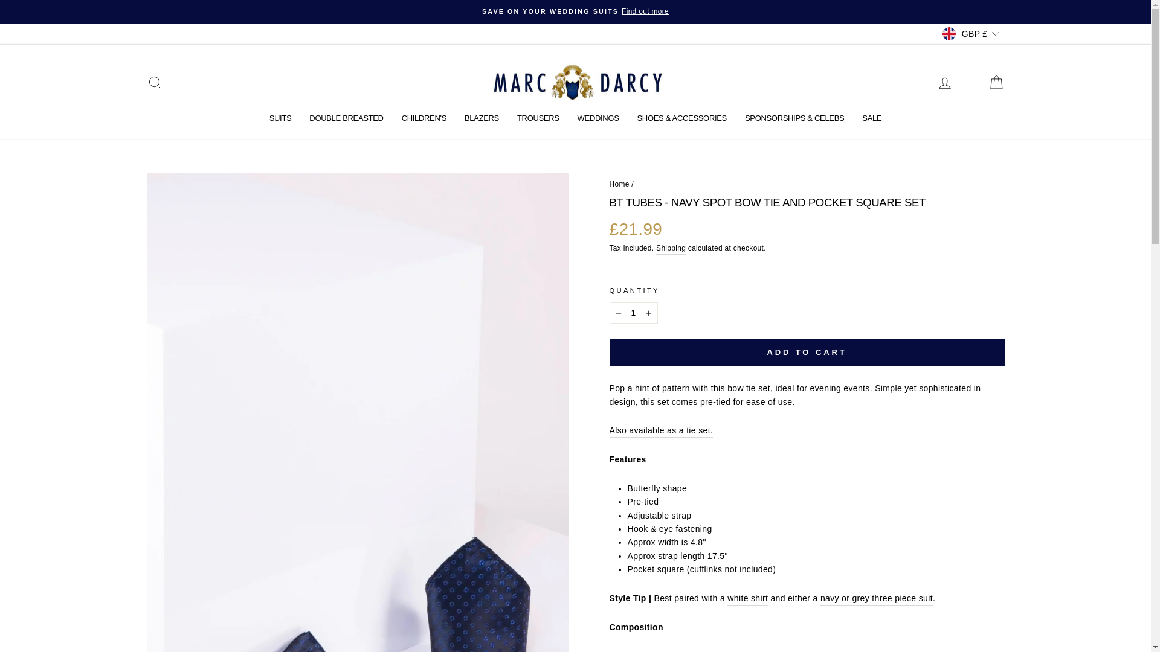 Image resolution: width=1160 pixels, height=652 pixels. I want to click on Back to the frontpage, so click(619, 184).